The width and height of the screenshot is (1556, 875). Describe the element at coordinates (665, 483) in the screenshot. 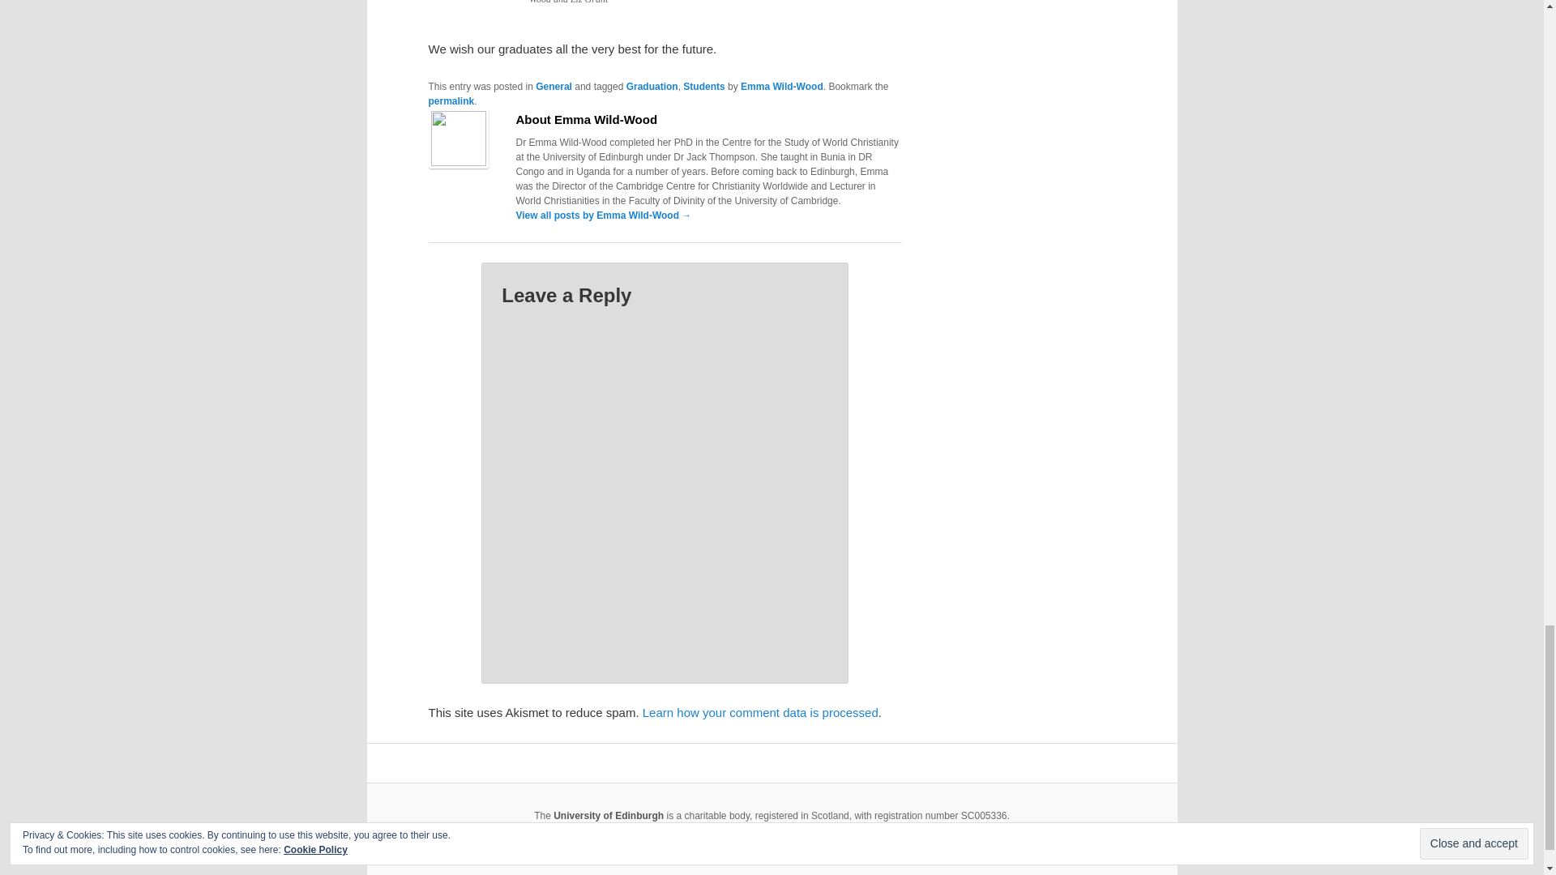

I see `Comment Form` at that location.